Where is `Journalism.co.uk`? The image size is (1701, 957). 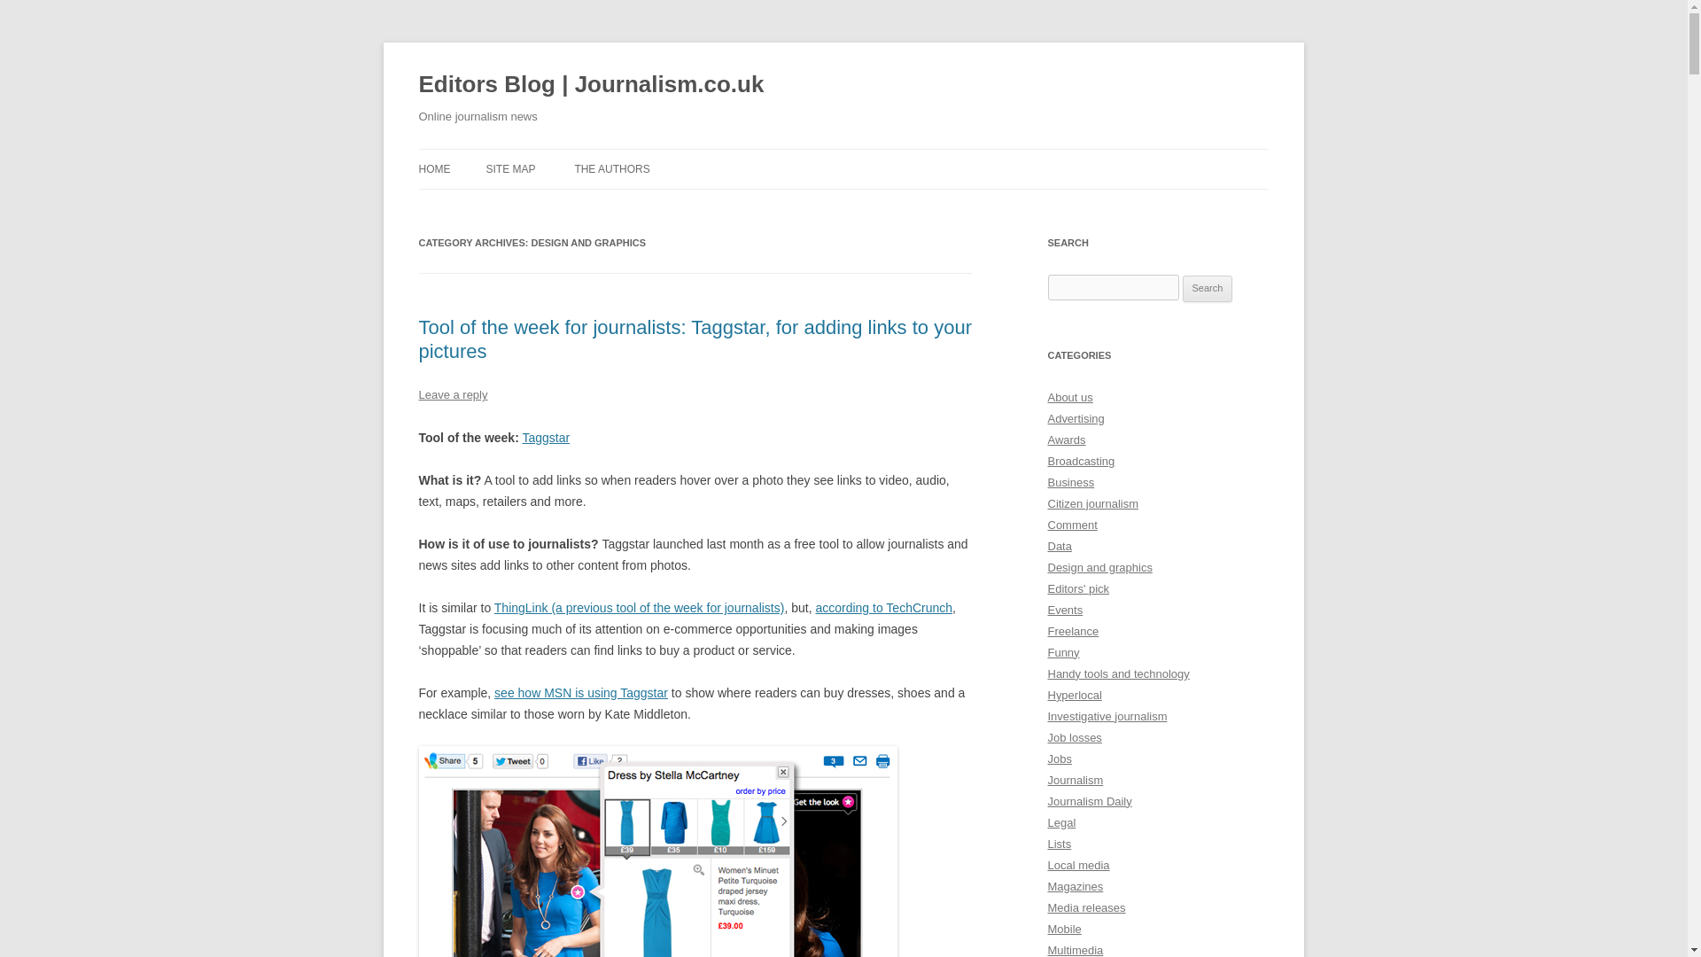
Journalism.co.uk is located at coordinates (640, 608).